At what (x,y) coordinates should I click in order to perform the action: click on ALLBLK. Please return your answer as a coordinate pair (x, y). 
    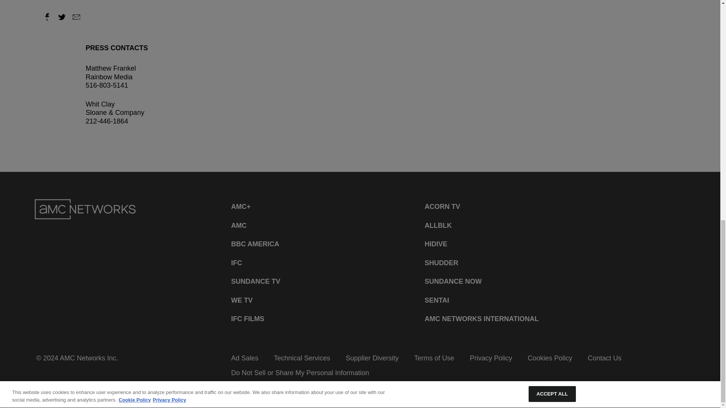
    Looking at the image, I should click on (438, 225).